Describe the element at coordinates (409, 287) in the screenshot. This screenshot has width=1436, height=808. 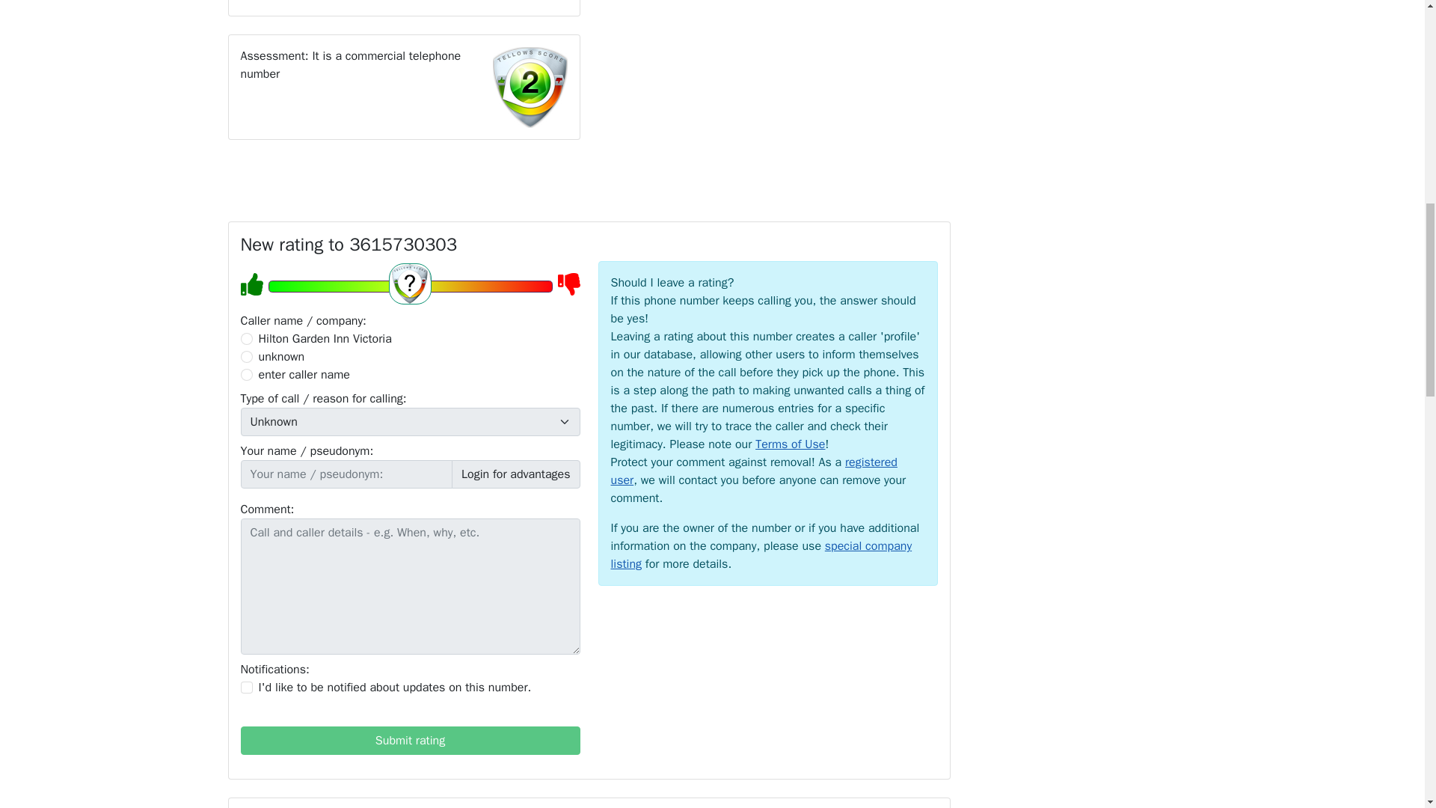
I see `5` at that location.